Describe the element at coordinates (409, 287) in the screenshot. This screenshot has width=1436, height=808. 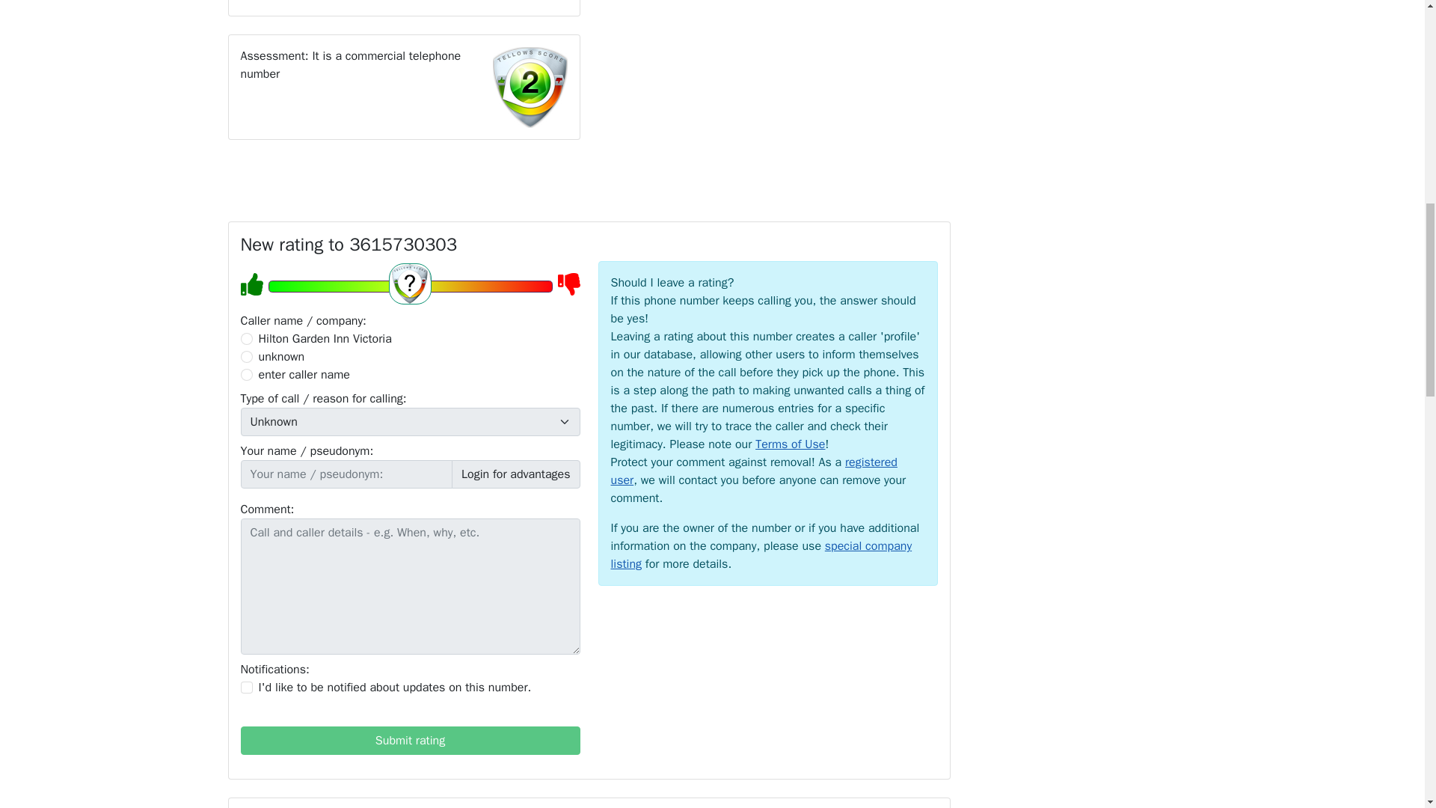
I see `5` at that location.